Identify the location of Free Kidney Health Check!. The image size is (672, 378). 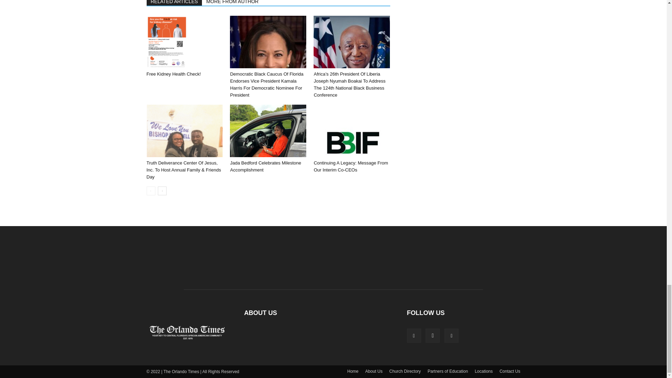
(173, 74).